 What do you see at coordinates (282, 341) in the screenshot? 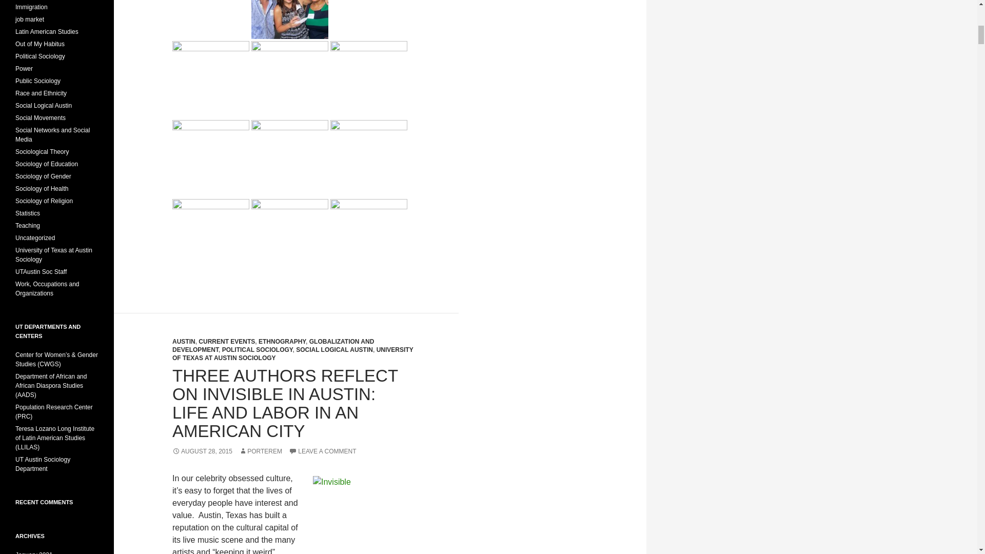
I see `ETHNOGRAPHY` at bounding box center [282, 341].